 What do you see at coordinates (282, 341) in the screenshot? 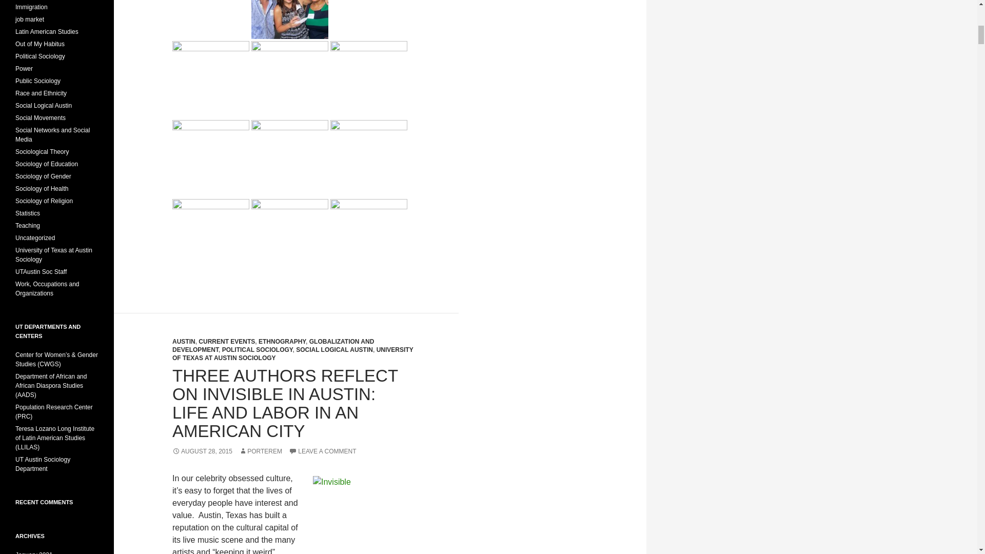
I see `ETHNOGRAPHY` at bounding box center [282, 341].